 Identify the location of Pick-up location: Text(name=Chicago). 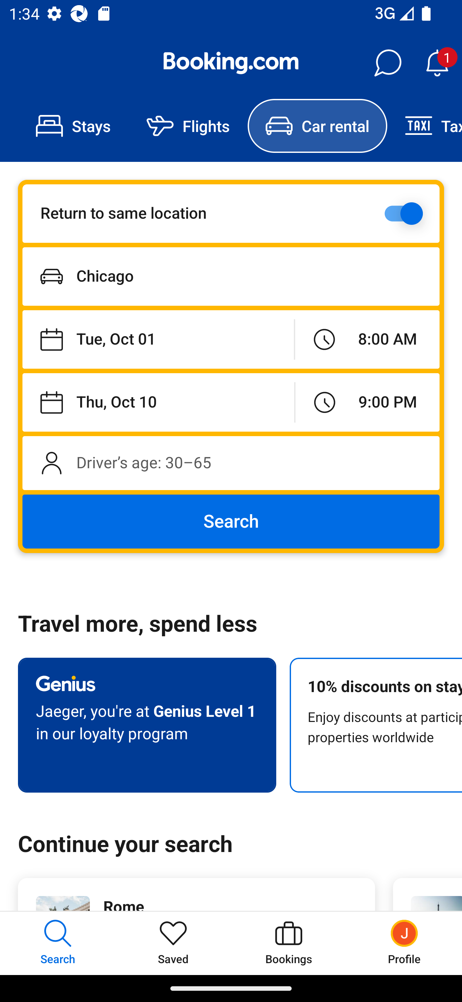
(231, 276).